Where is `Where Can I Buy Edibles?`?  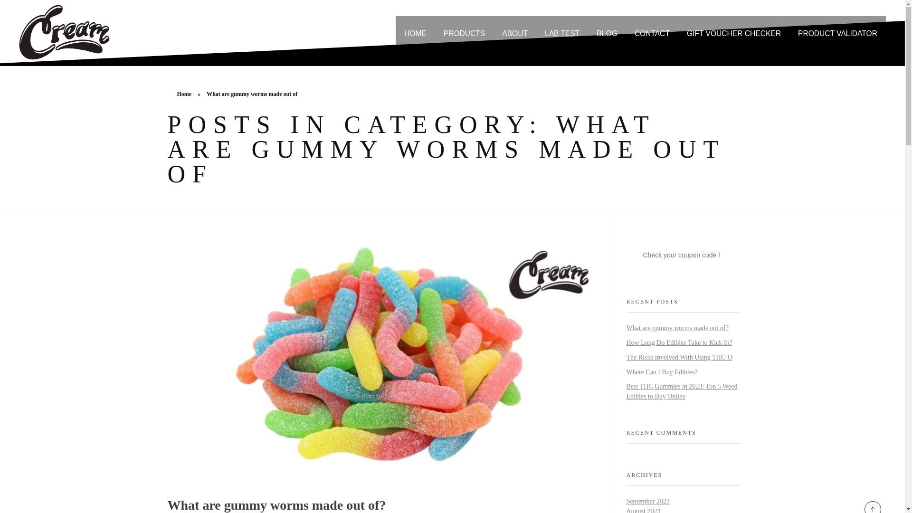
Where Can I Buy Edibles? is located at coordinates (661, 372).